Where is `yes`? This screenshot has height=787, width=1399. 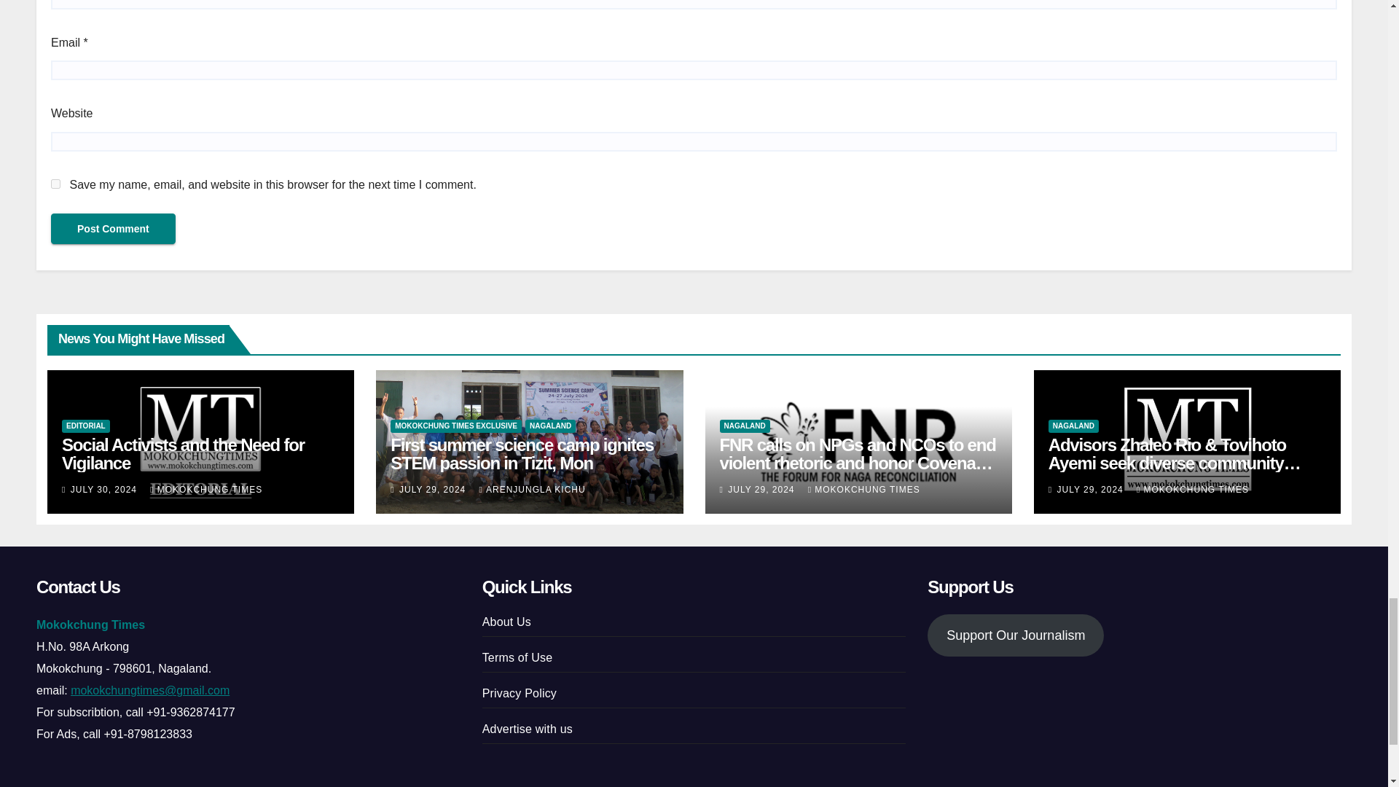 yes is located at coordinates (55, 184).